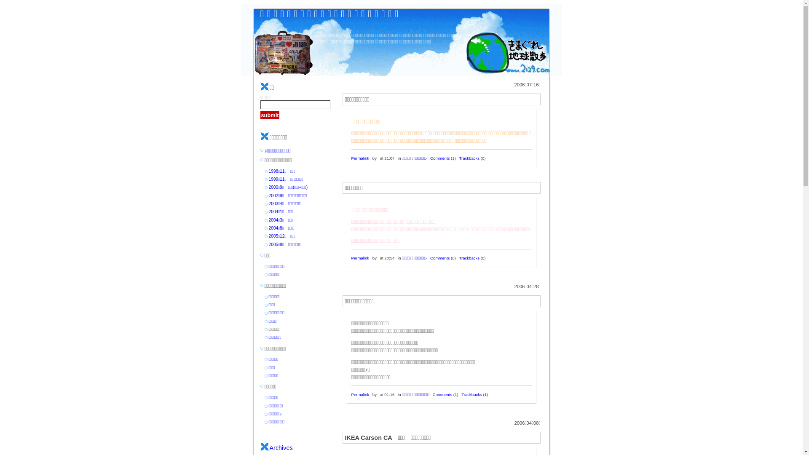 This screenshot has width=809, height=455. Describe the element at coordinates (361, 394) in the screenshot. I see `Permalink` at that location.